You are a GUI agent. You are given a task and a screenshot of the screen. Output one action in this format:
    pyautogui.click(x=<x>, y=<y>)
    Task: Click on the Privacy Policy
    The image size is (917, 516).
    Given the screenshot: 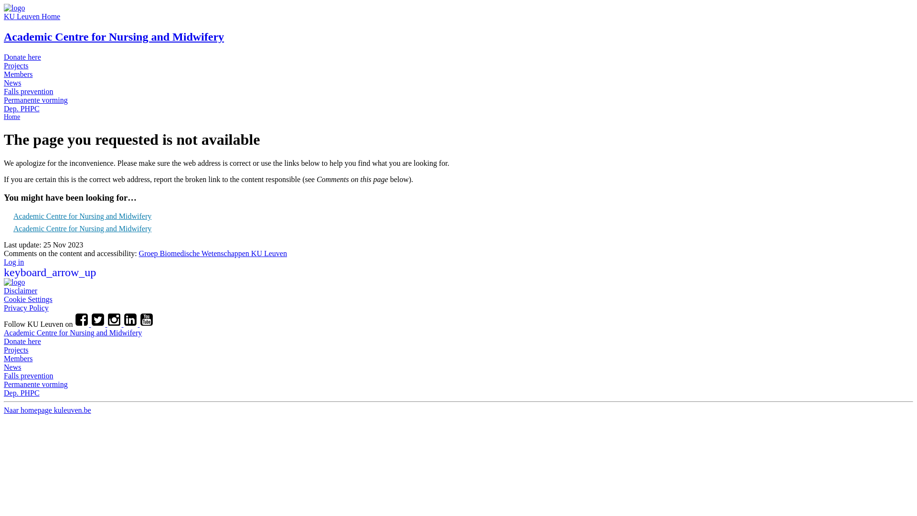 What is the action you would take?
    pyautogui.click(x=26, y=308)
    